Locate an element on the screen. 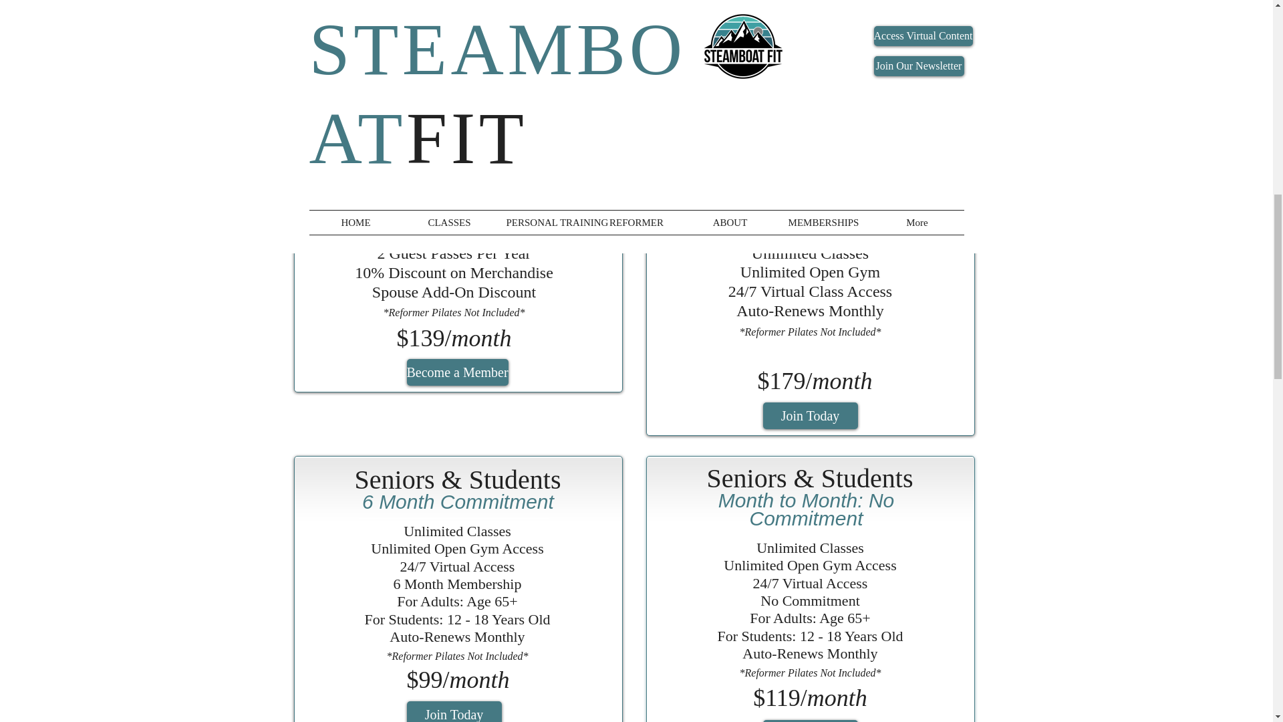 The width and height of the screenshot is (1283, 722). Buy Intro Offer is located at coordinates (811, 56).